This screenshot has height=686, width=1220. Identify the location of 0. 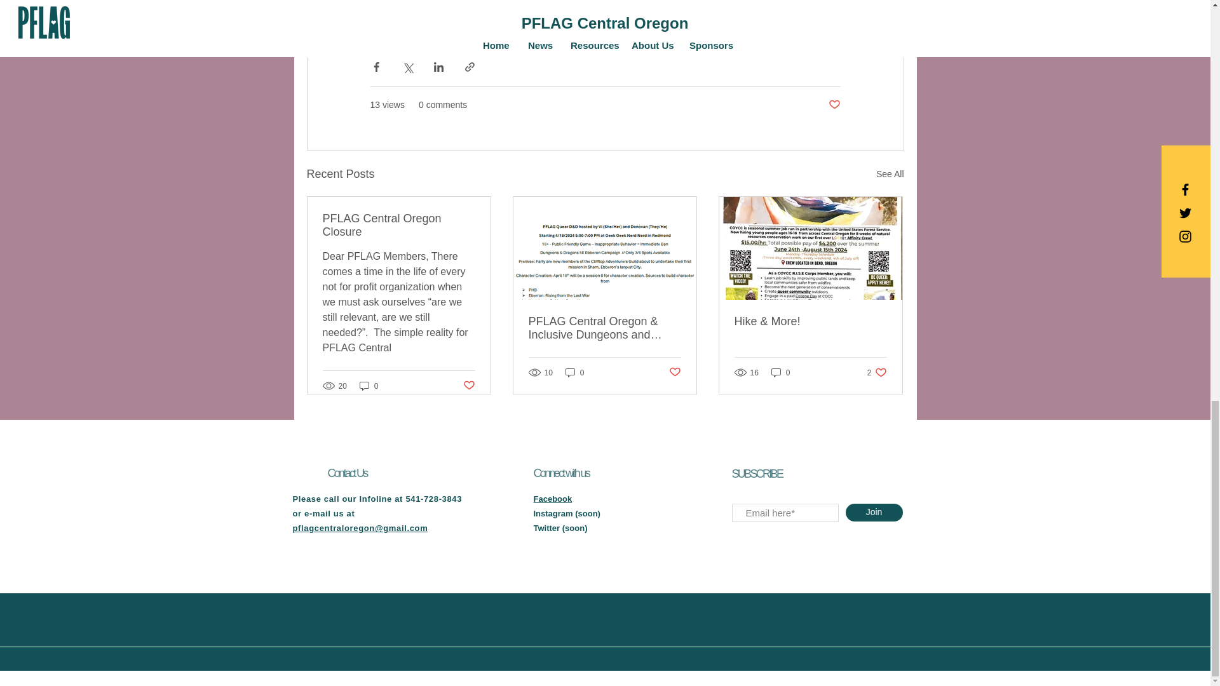
(834, 105).